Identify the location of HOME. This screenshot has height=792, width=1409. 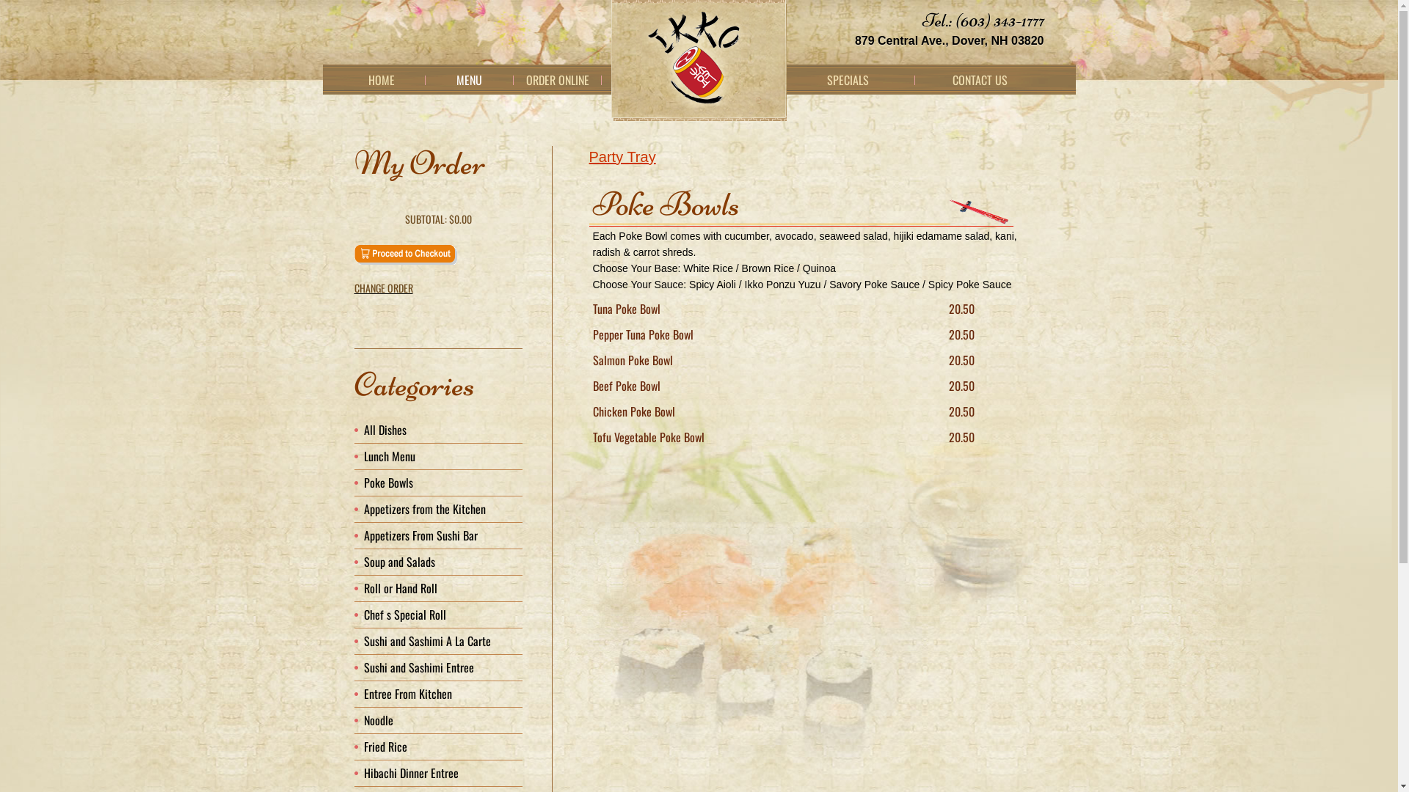
(382, 80).